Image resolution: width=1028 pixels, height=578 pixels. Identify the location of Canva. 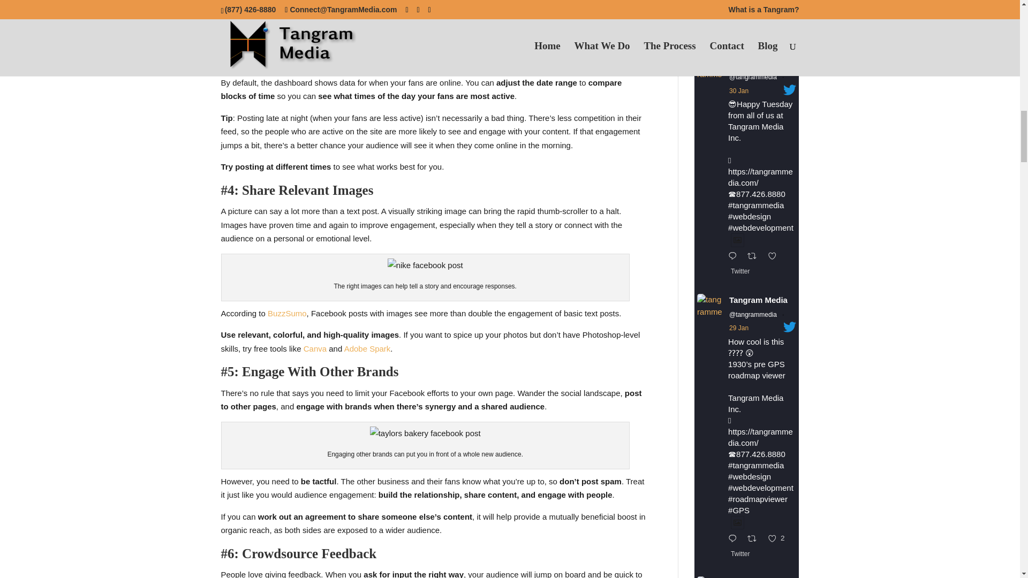
(315, 348).